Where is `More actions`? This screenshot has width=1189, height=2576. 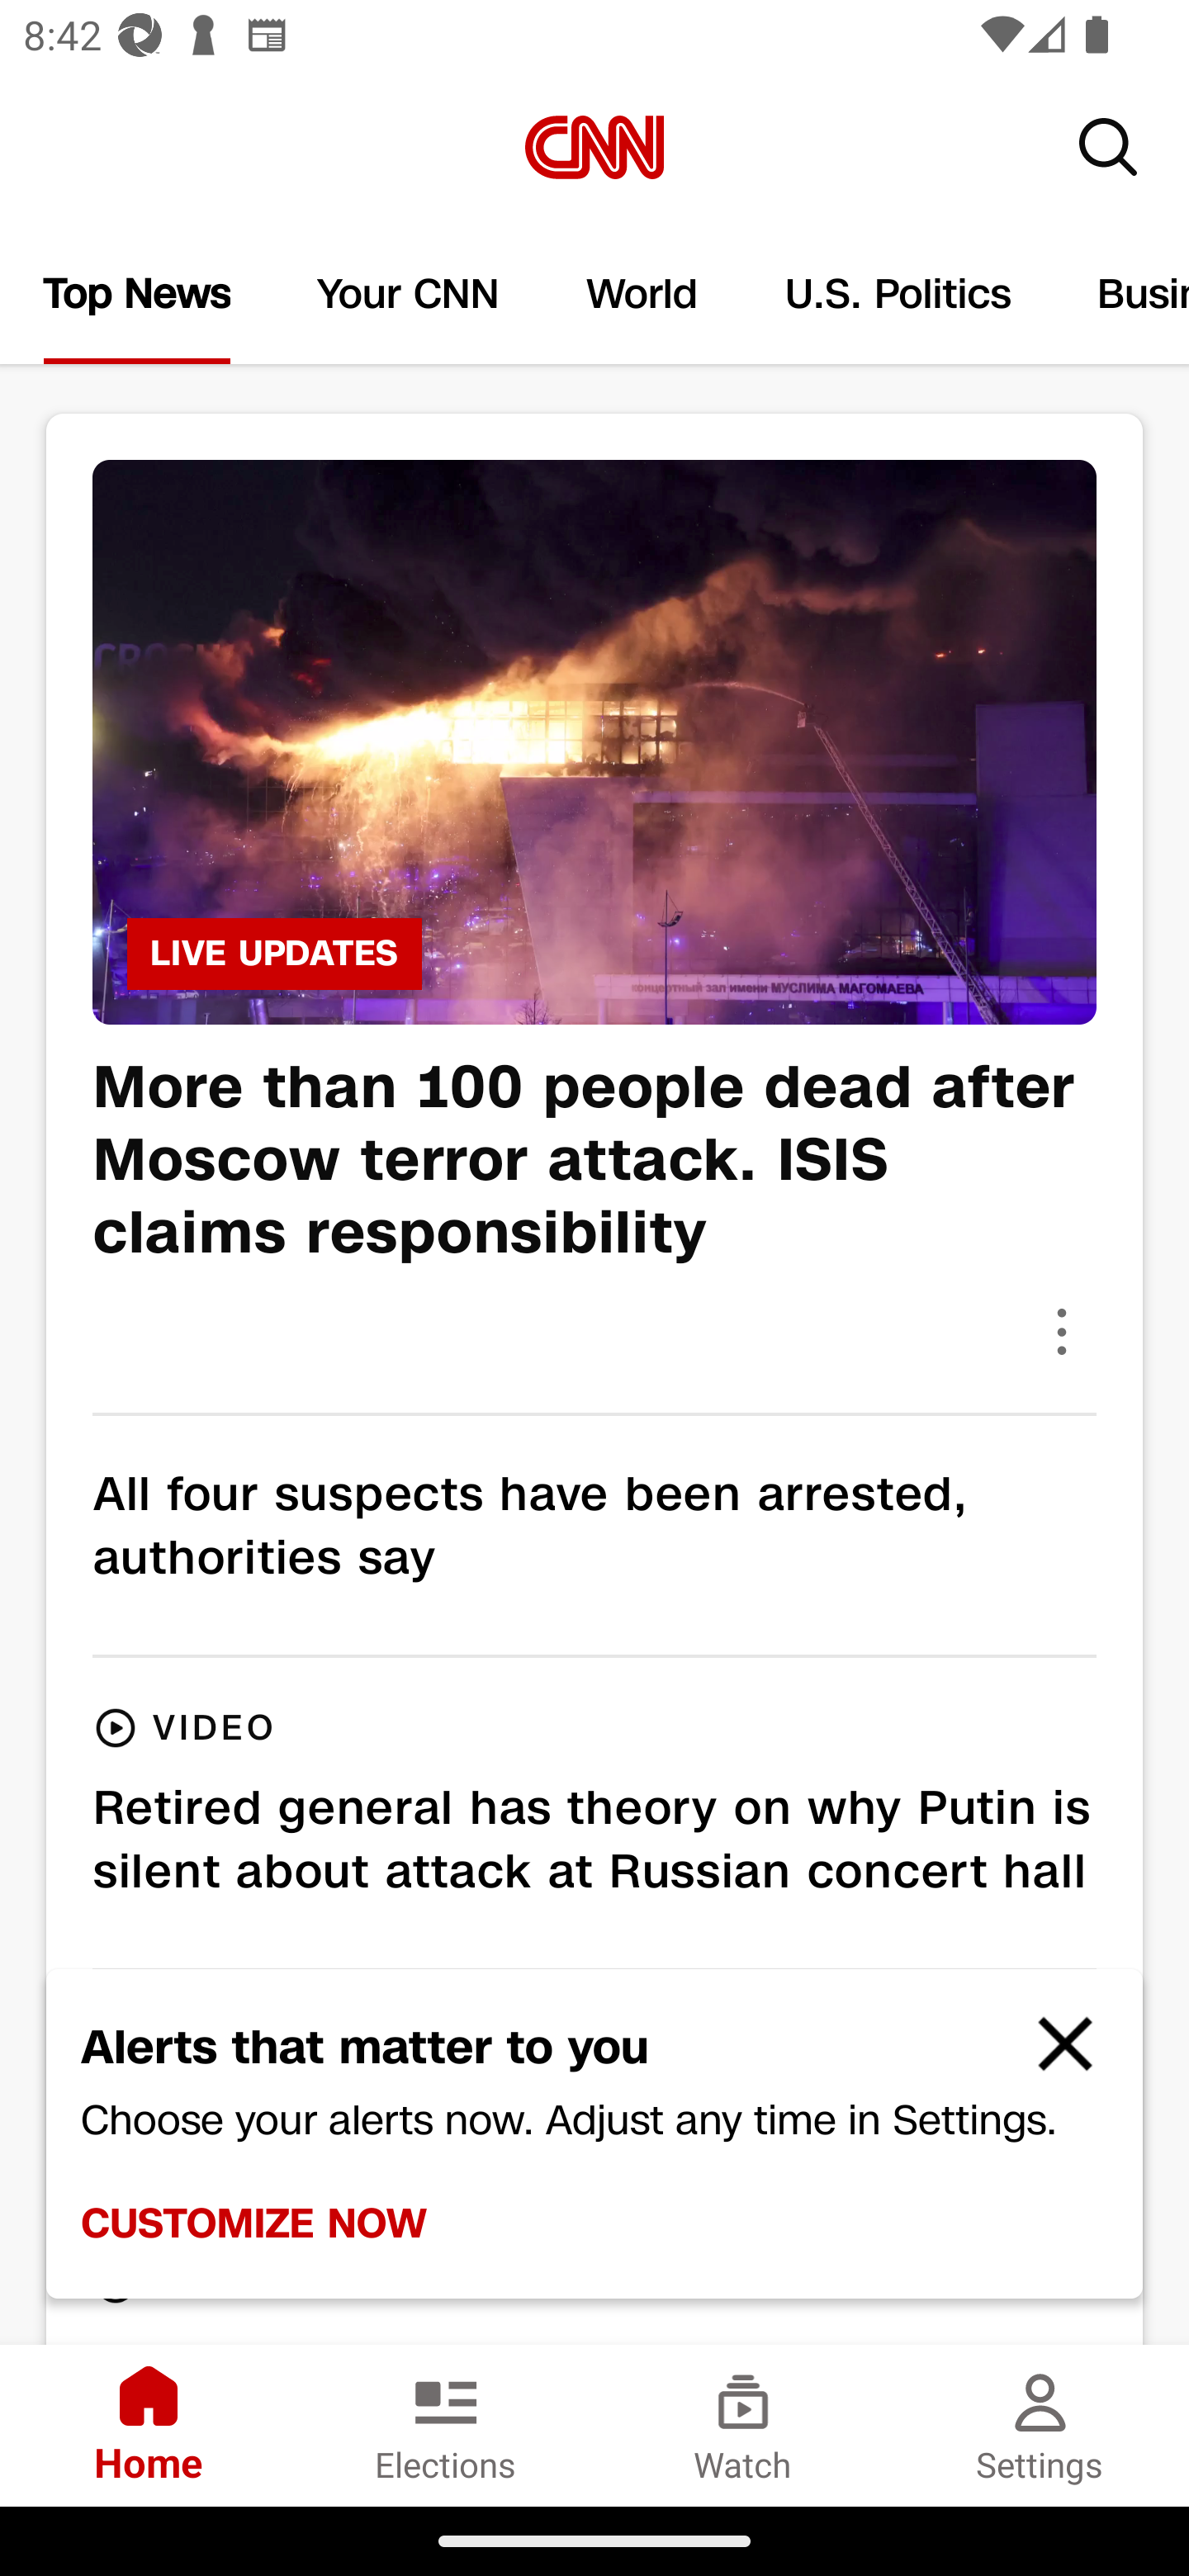 More actions is located at coordinates (1062, 1331).